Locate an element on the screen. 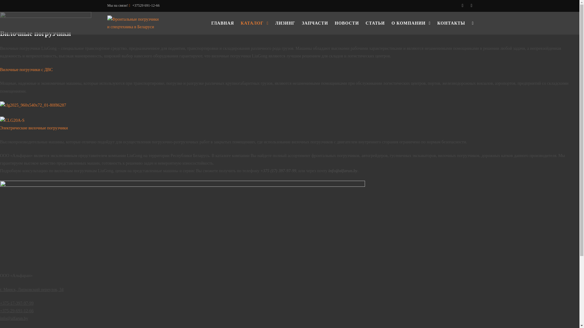 The image size is (584, 328). +37529 691-12-66 is located at coordinates (146, 5).